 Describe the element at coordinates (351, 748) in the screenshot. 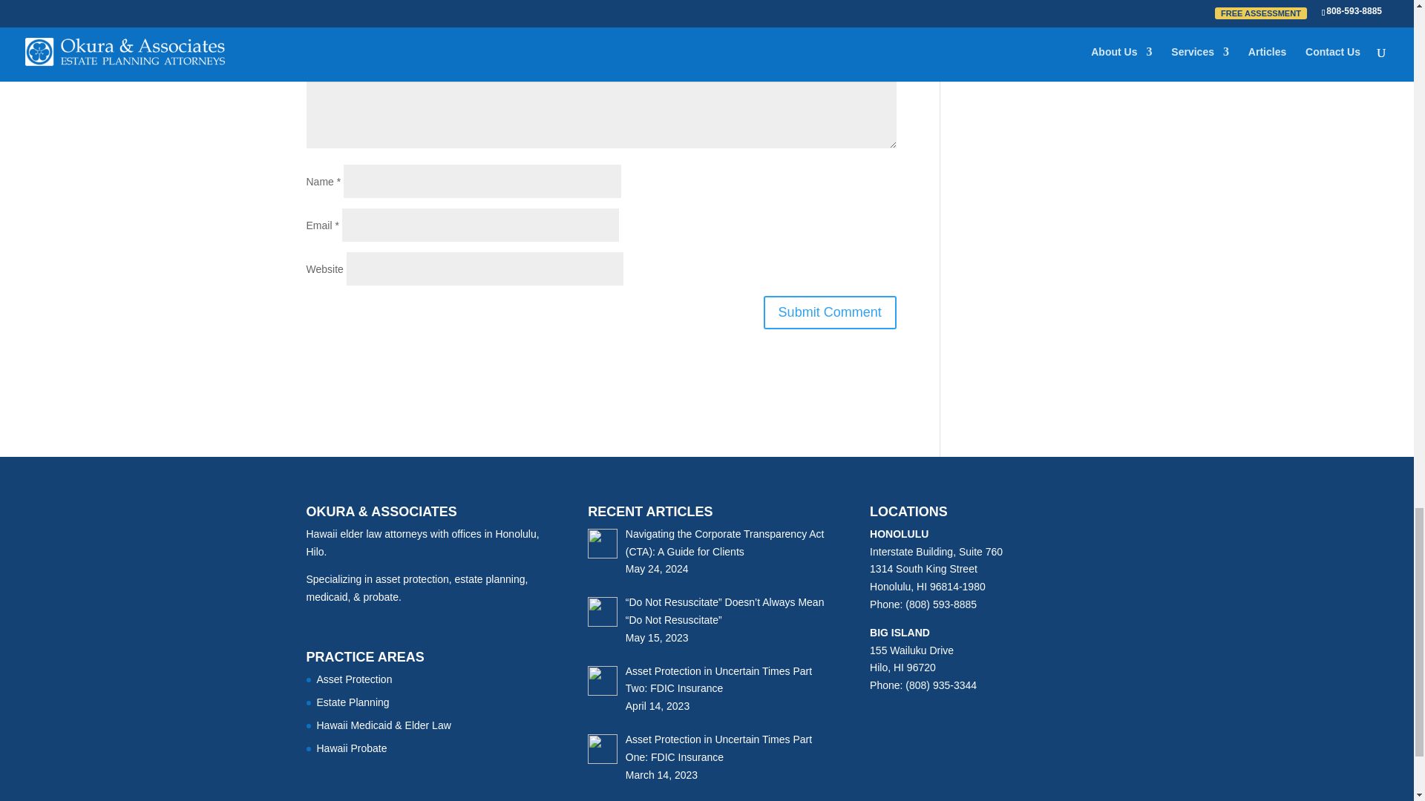

I see `Hawaii Probate` at that location.